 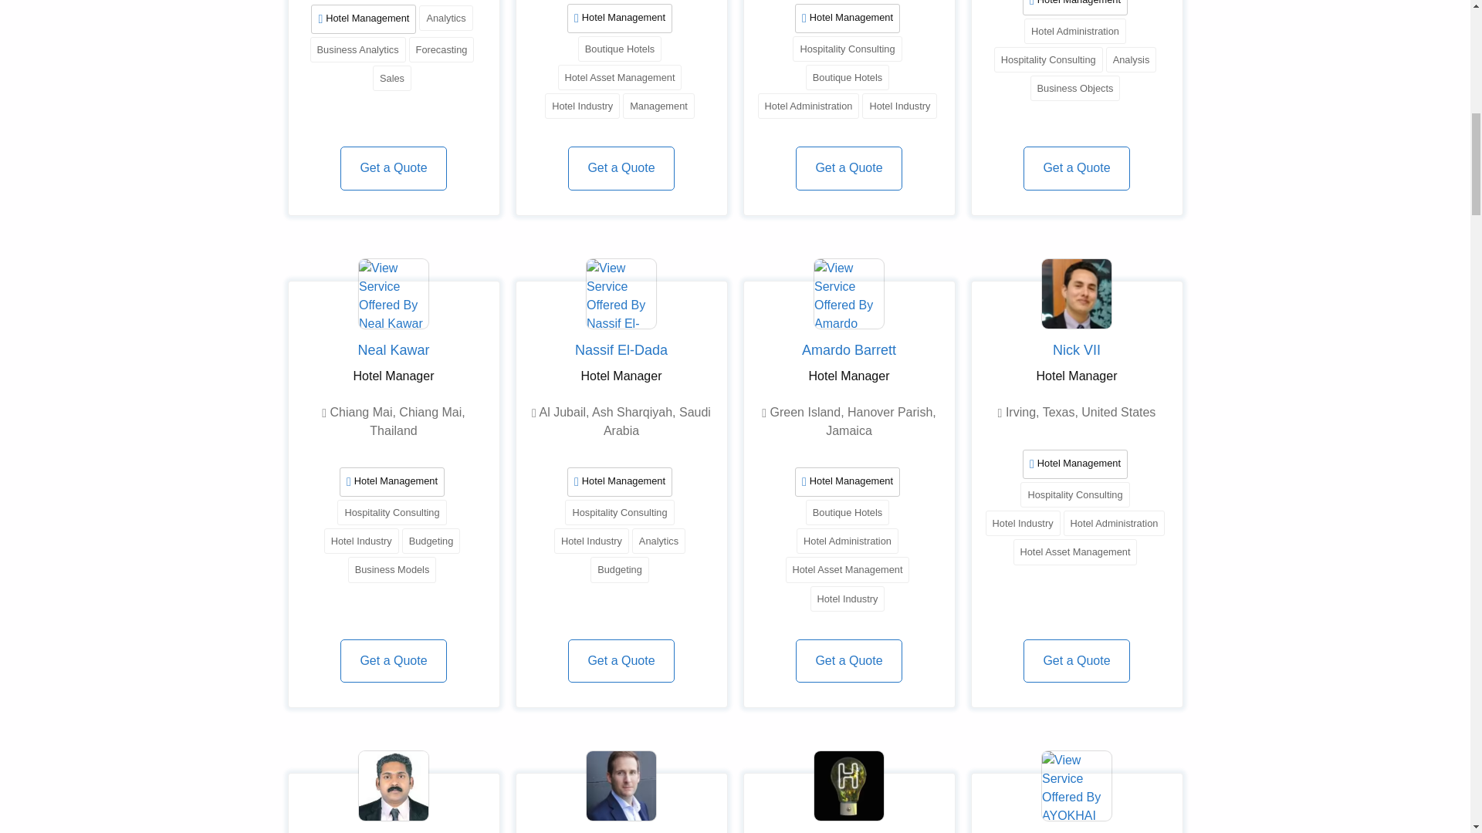 What do you see at coordinates (848, 168) in the screenshot?
I see `Get a Quote` at bounding box center [848, 168].